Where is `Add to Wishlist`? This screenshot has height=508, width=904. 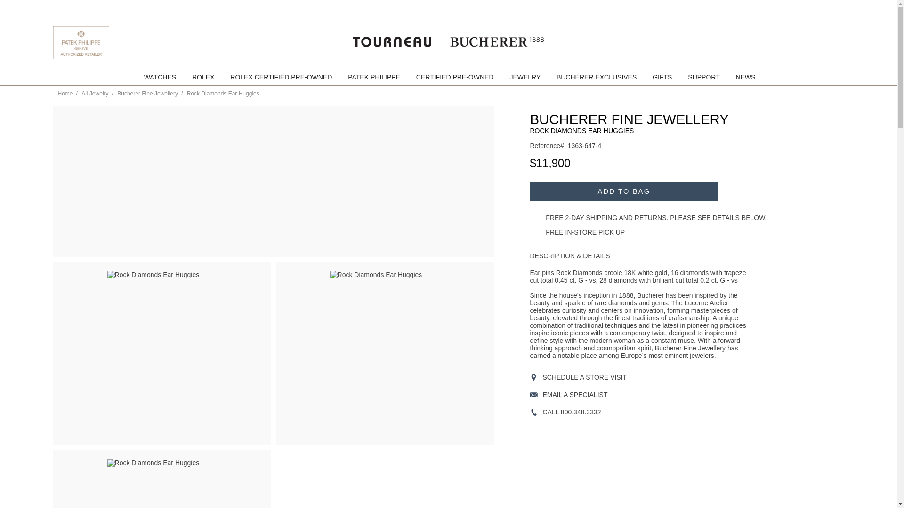
Add to Wishlist is located at coordinates (729, 191).